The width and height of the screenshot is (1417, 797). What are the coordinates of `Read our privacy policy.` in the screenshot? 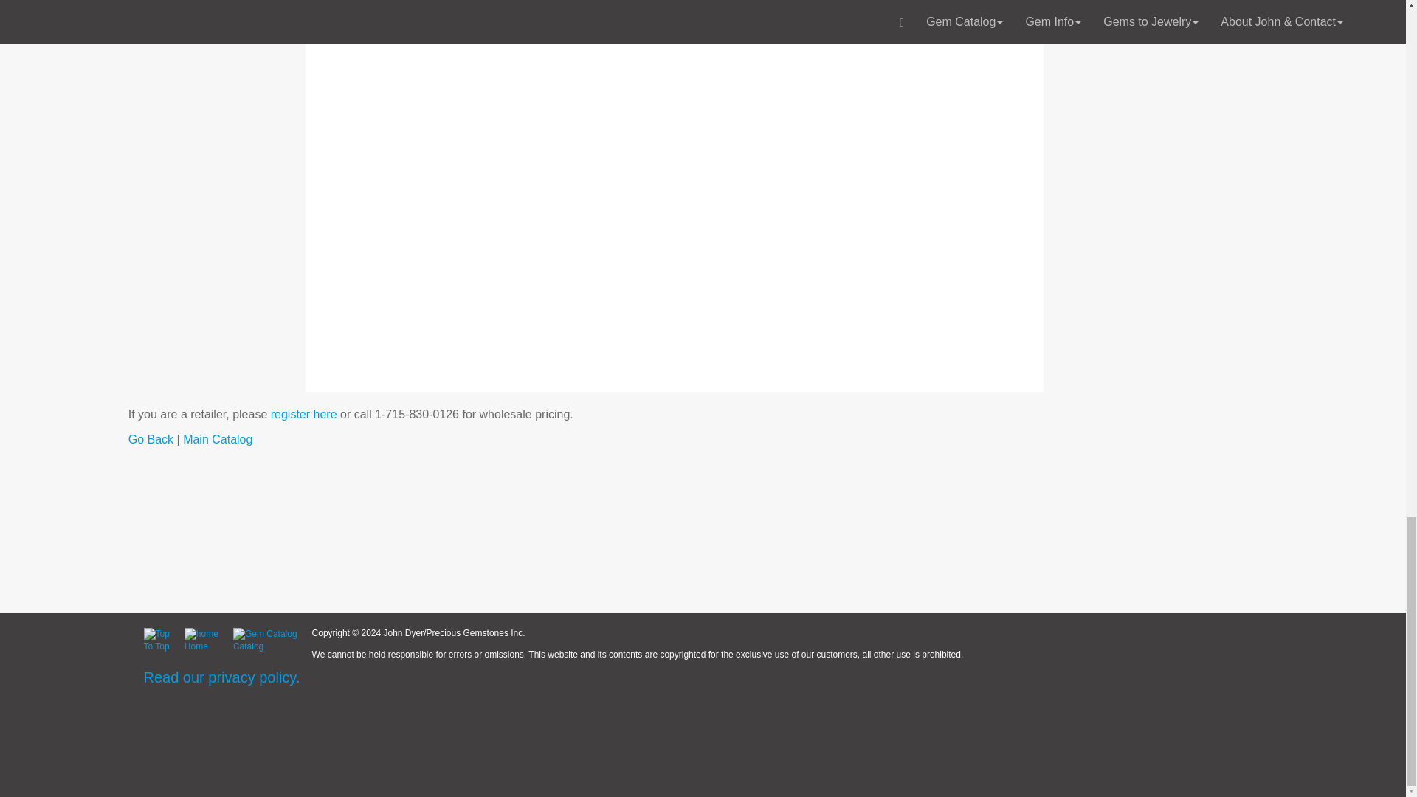 It's located at (221, 677).